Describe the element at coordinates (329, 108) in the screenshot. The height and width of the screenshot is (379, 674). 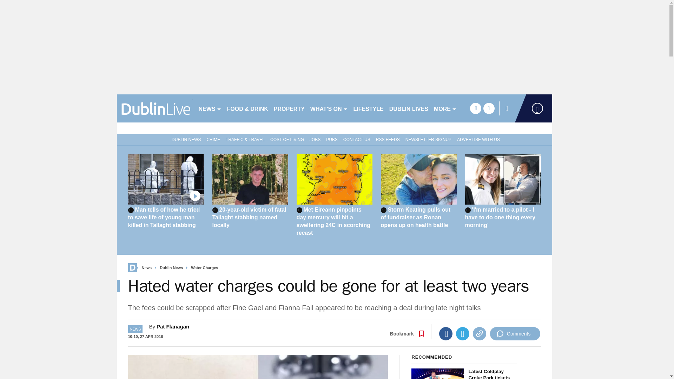
I see `WHAT'S ON` at that location.